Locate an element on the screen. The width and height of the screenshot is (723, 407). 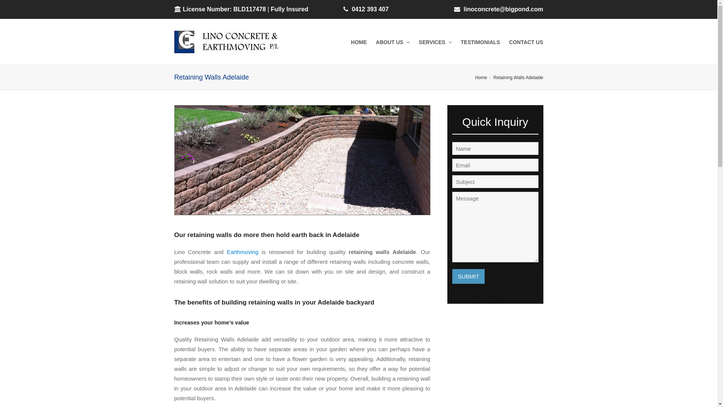
Lino Concrete Adelaide is located at coordinates (234, 42).